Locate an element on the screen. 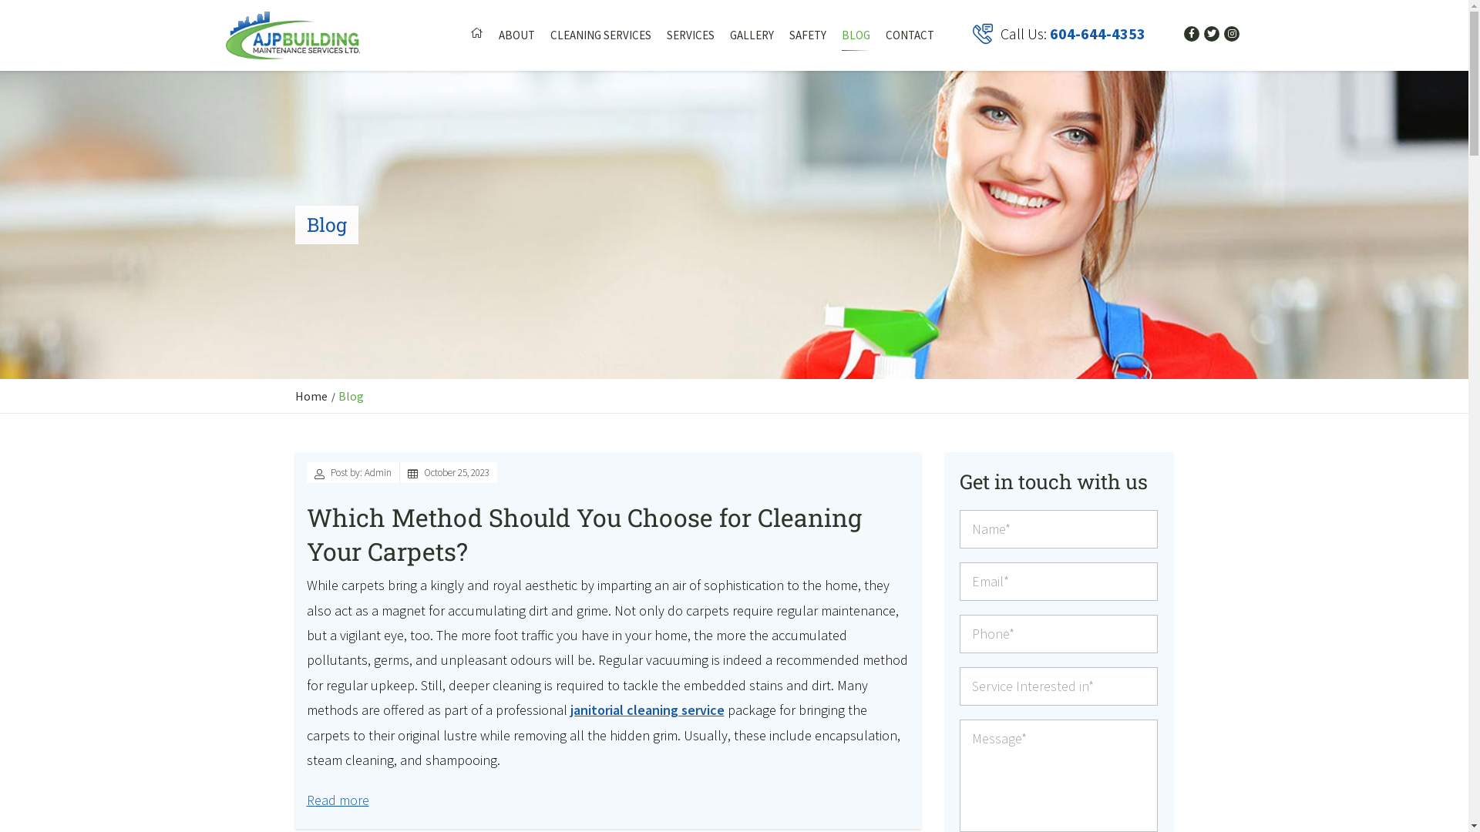 Image resolution: width=1480 pixels, height=832 pixels. Home is located at coordinates (311, 396).